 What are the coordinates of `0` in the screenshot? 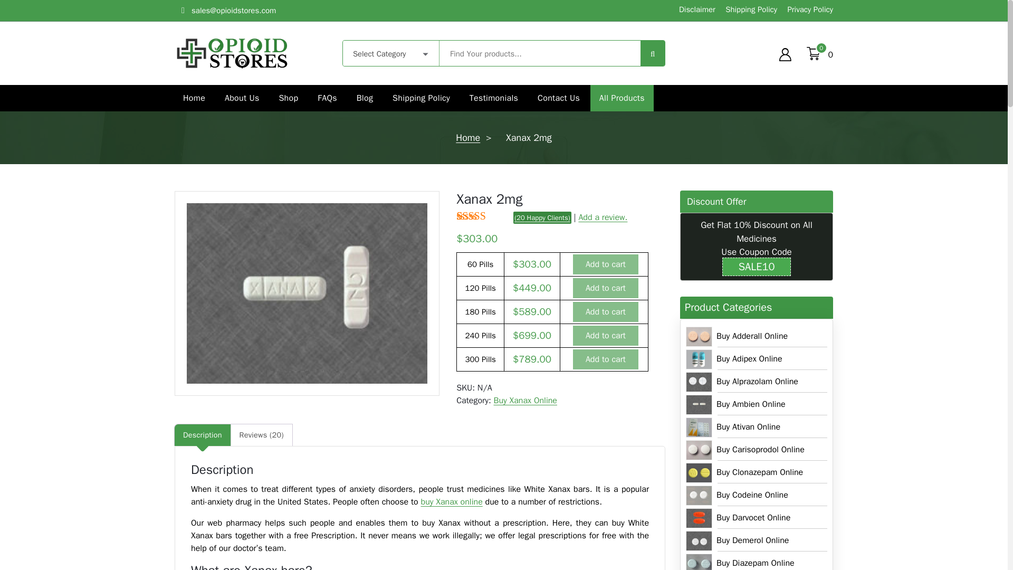 It's located at (814, 53).